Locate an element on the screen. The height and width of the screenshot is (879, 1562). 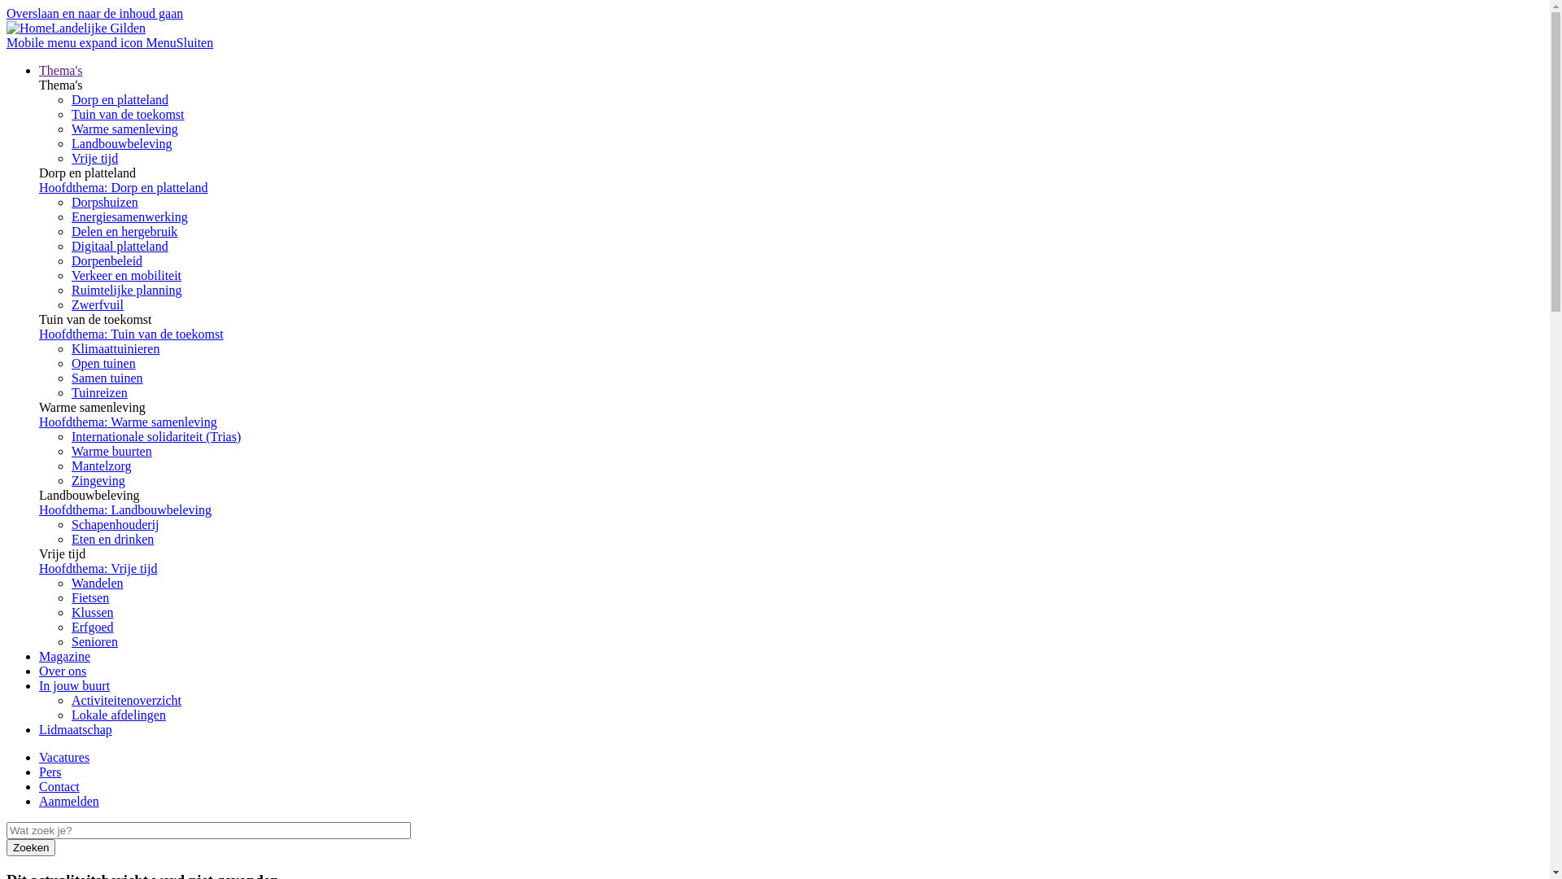
Landelijke Gilden is located at coordinates (98, 28).